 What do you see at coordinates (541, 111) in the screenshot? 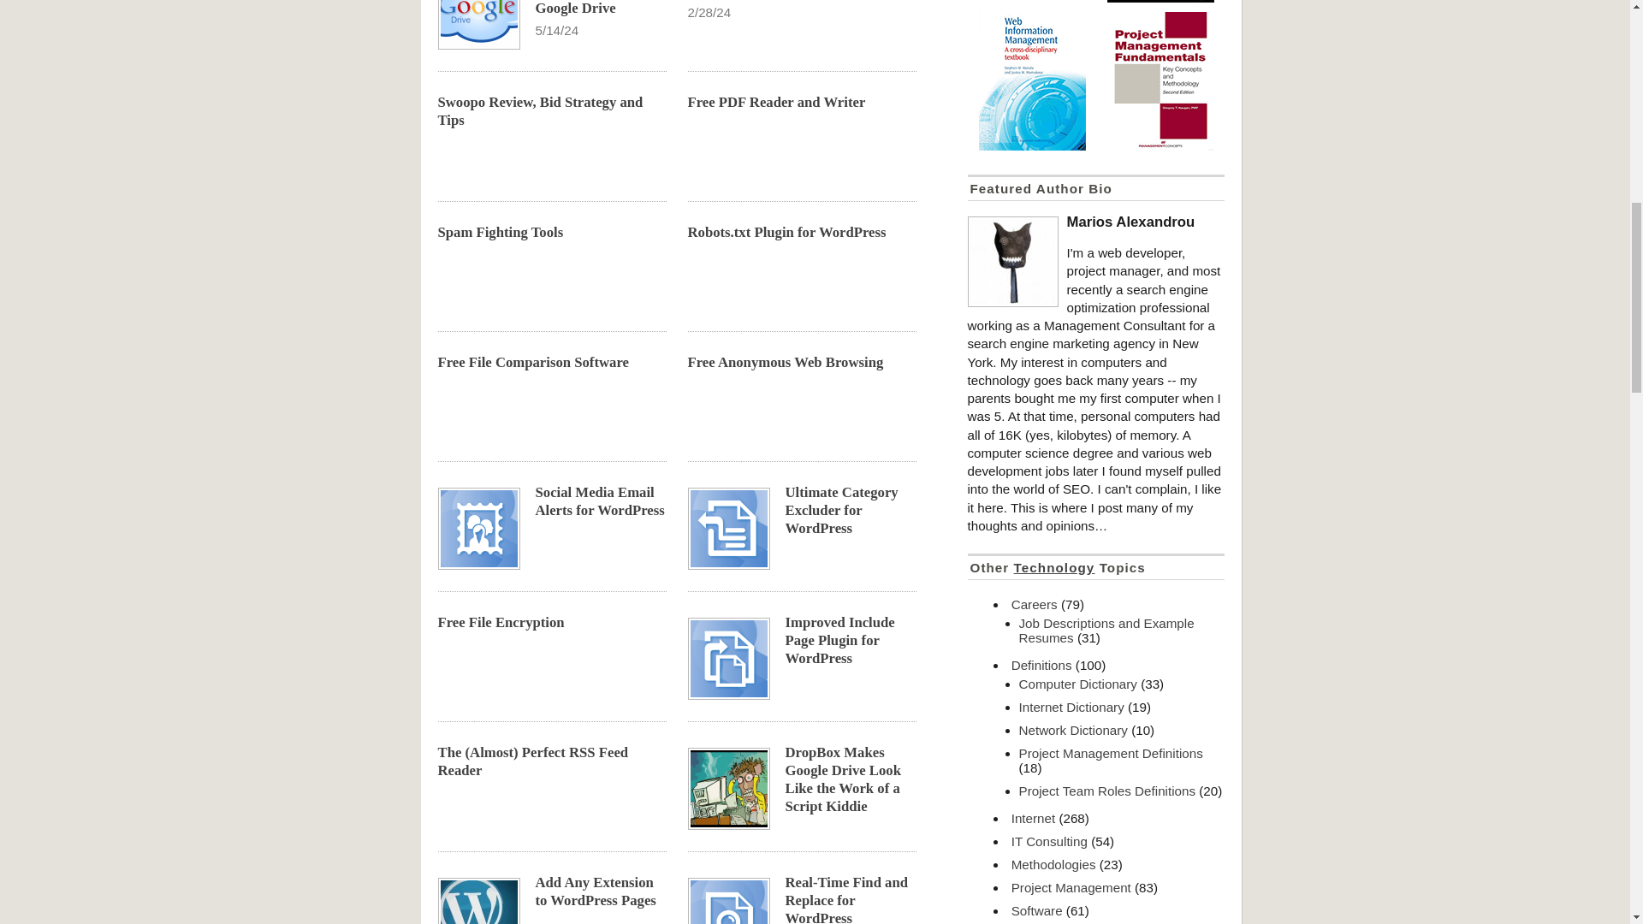
I see `Swoopo Review, Bid Strategy and Tips` at bounding box center [541, 111].